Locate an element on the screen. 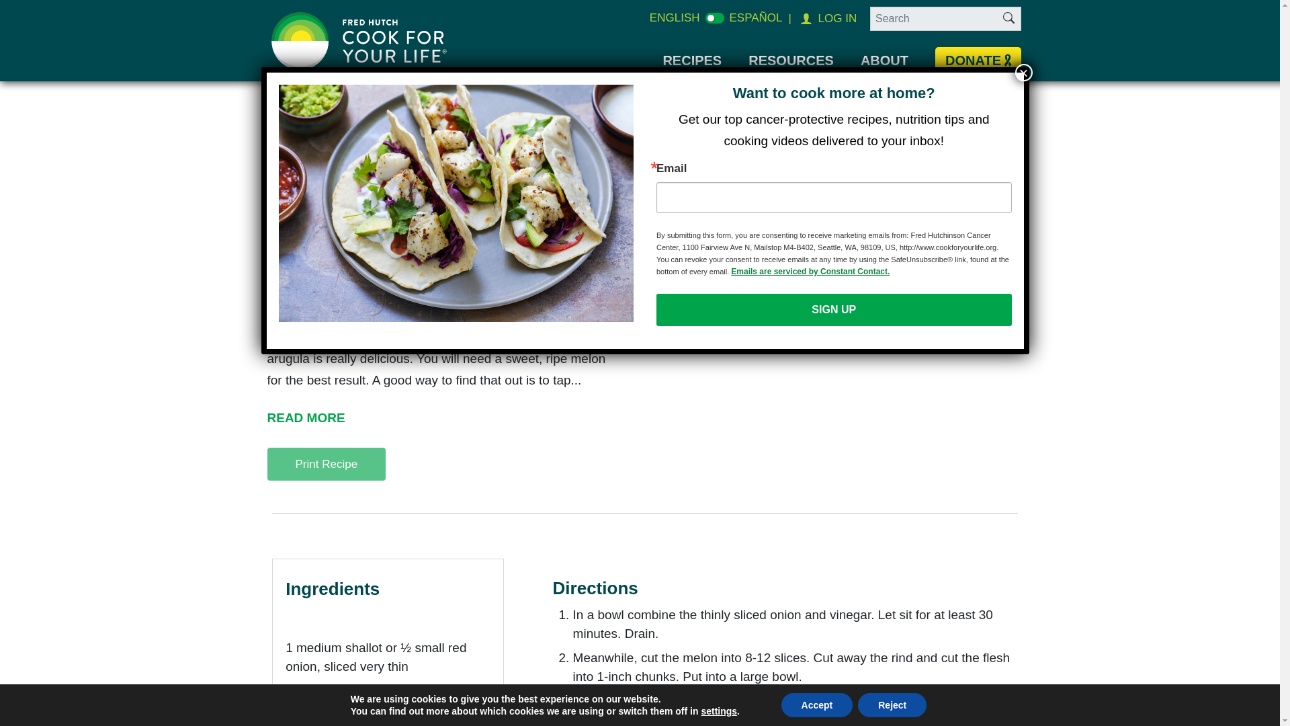 This screenshot has height=726, width=1290. LOG IN is located at coordinates (836, 19).